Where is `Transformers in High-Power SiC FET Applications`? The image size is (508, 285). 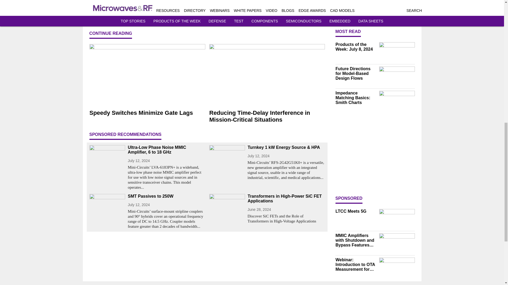
Transformers in High-Power SiC FET Applications is located at coordinates (286, 199).